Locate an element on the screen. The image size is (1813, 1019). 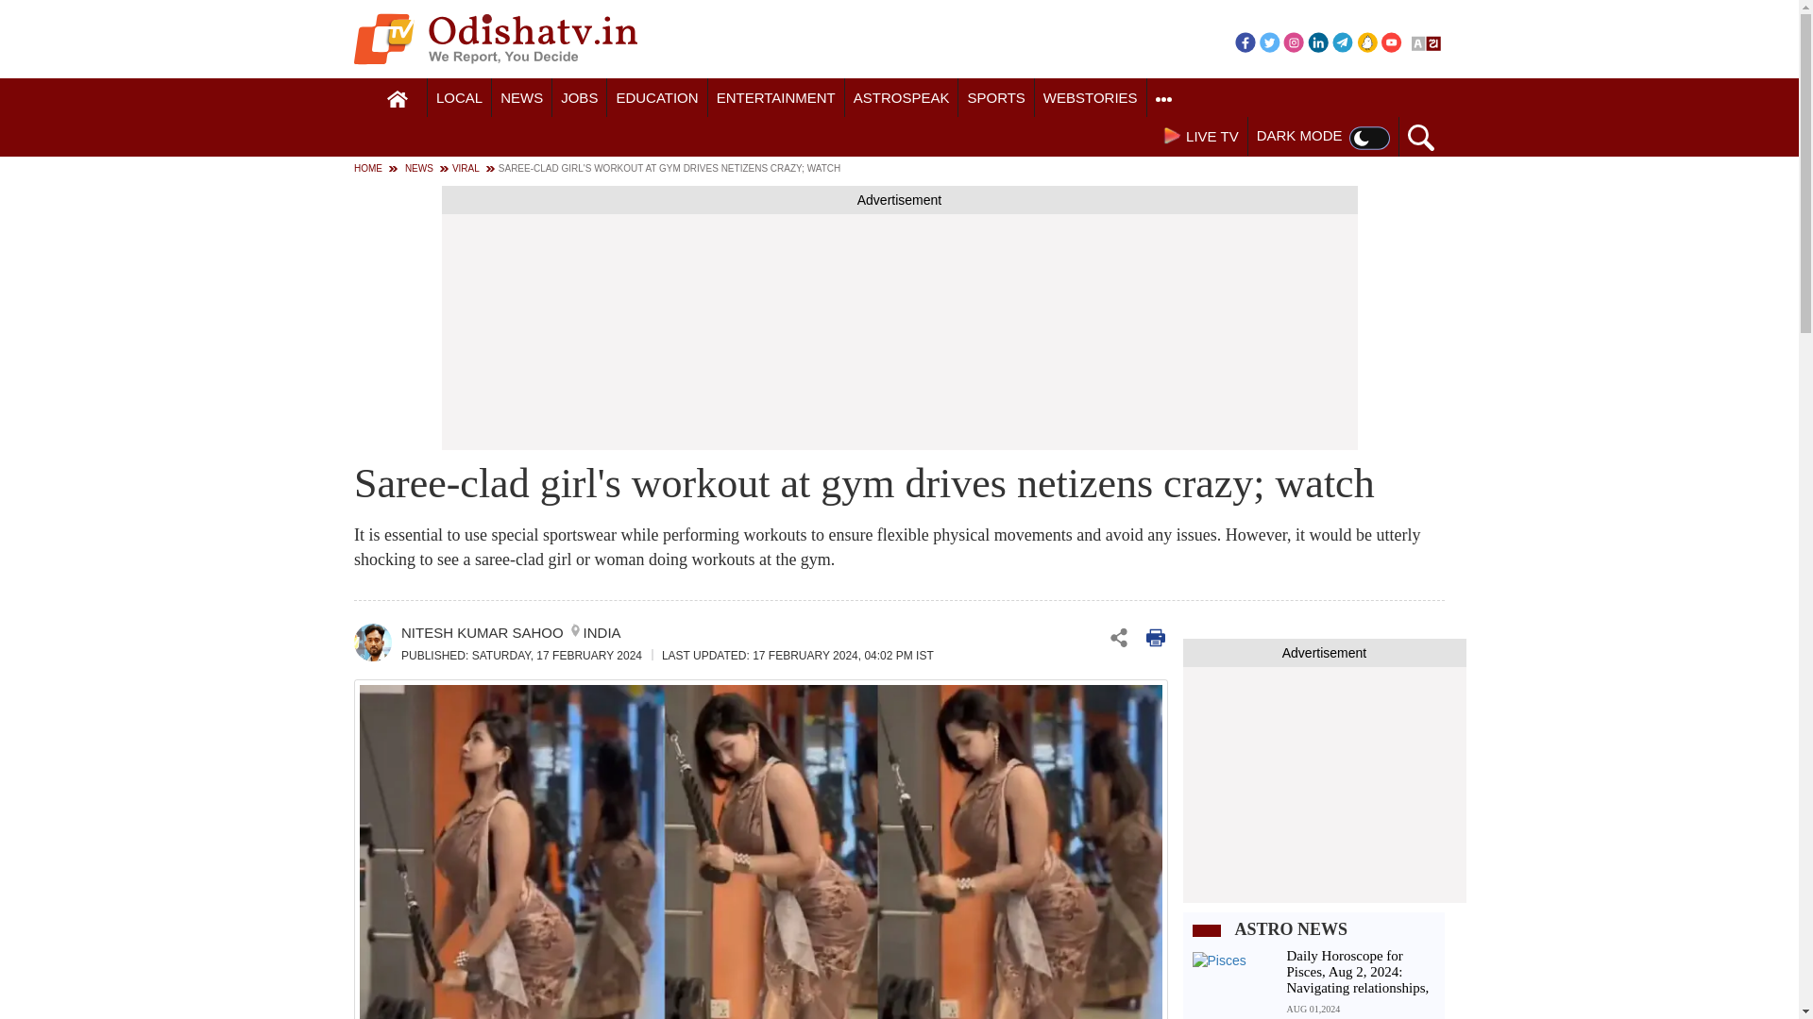
ENTERTAINMENT is located at coordinates (776, 98).